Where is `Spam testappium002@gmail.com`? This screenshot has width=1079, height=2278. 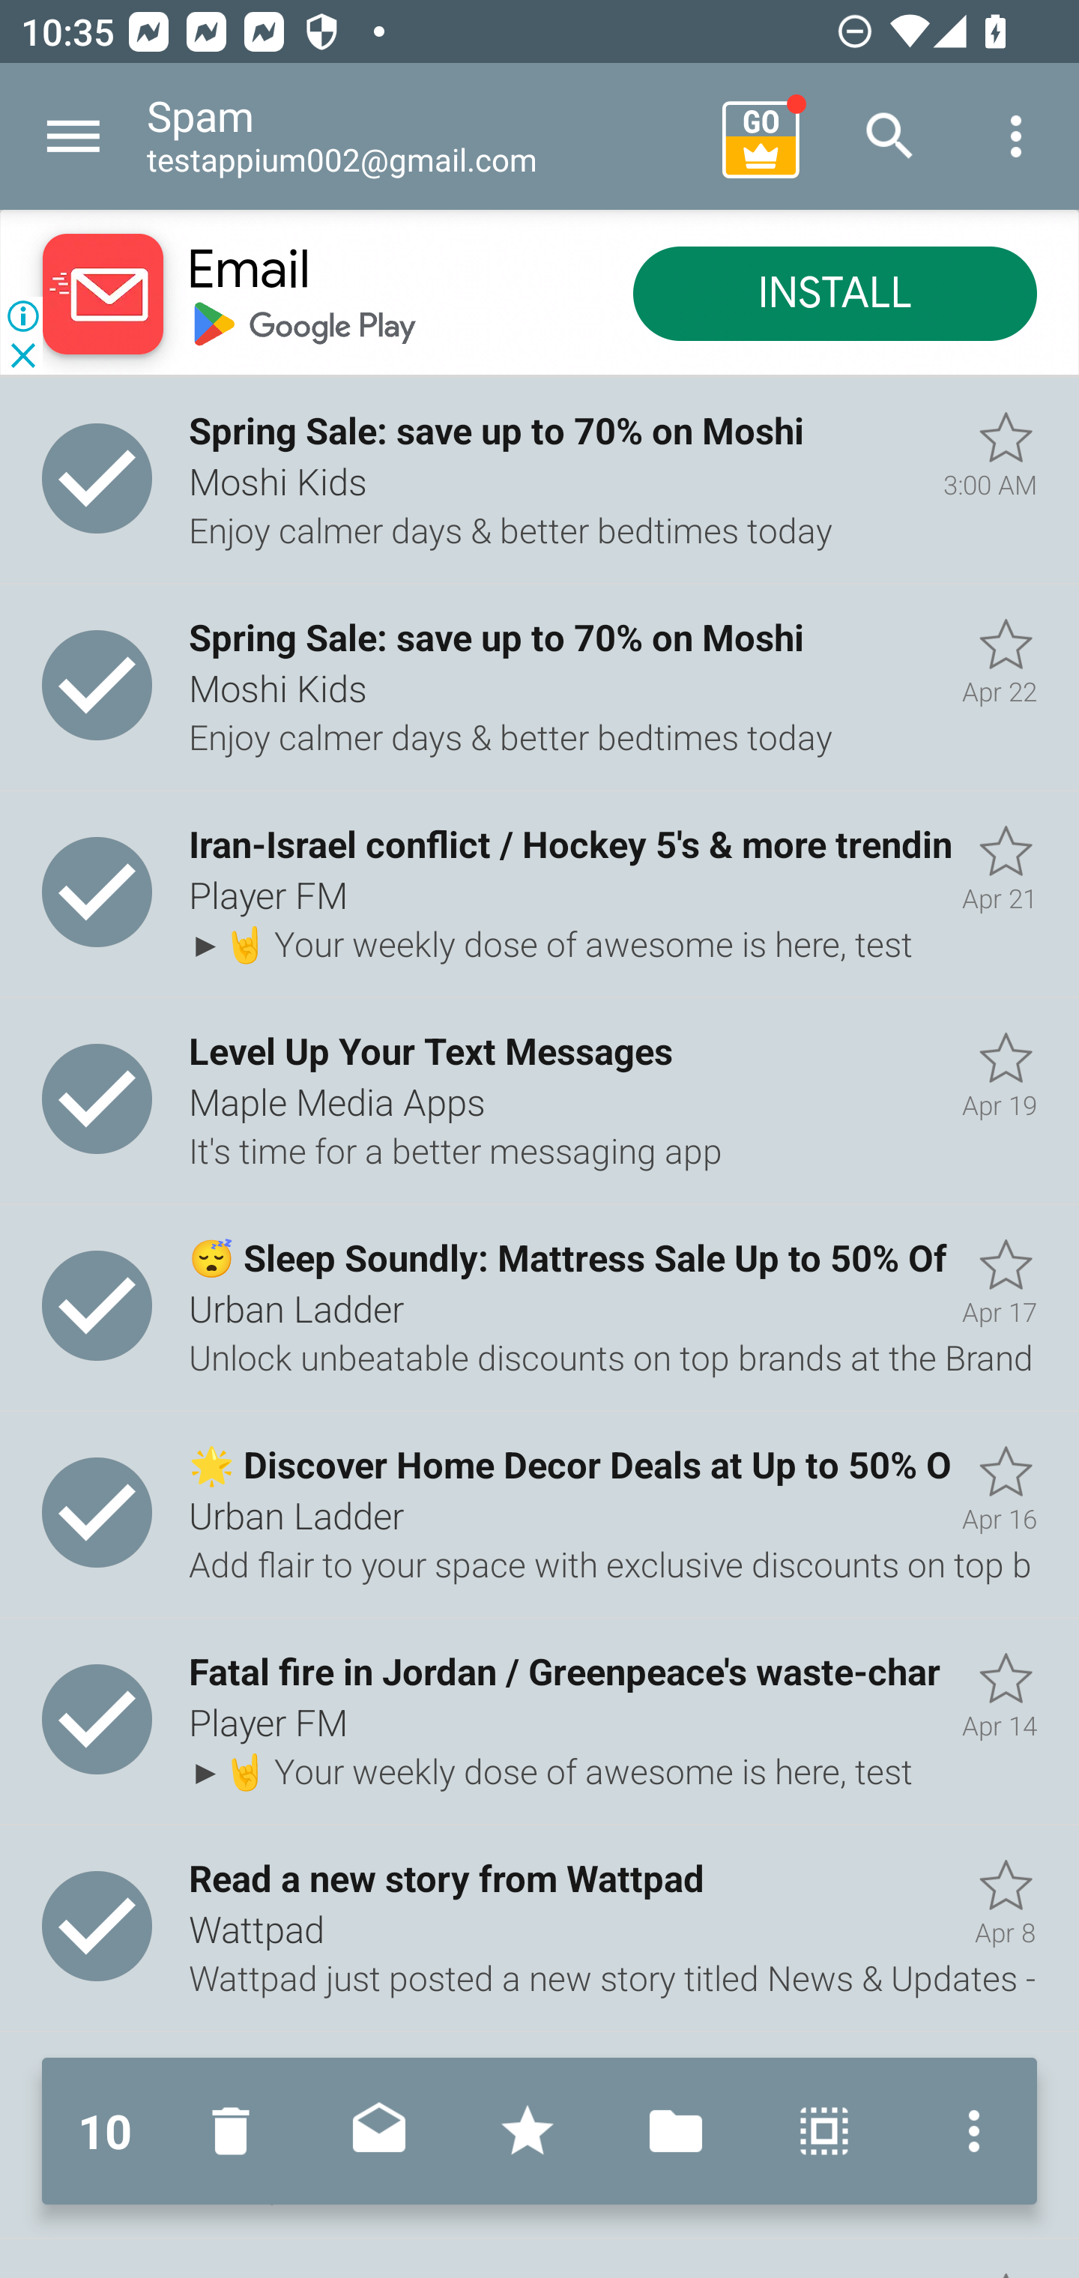
Spam testappium002@gmail.com is located at coordinates (424, 136).